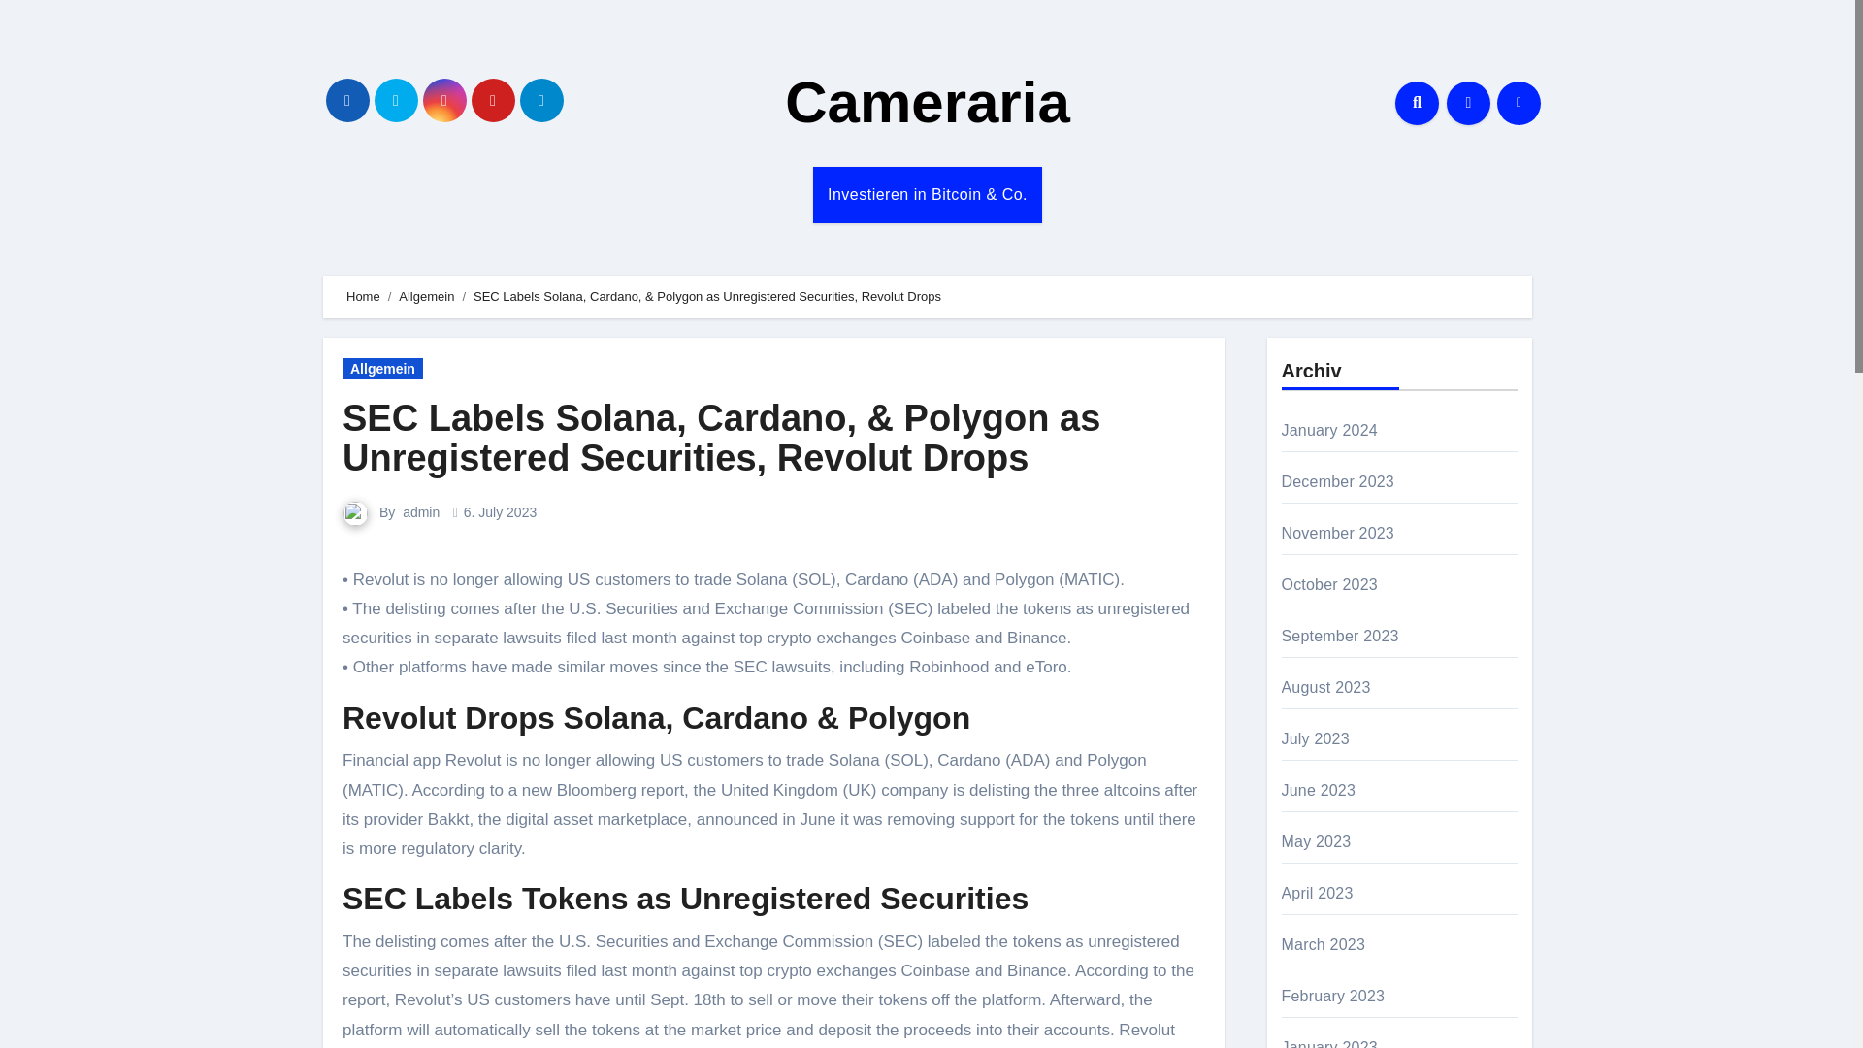  I want to click on Home, so click(363, 297).